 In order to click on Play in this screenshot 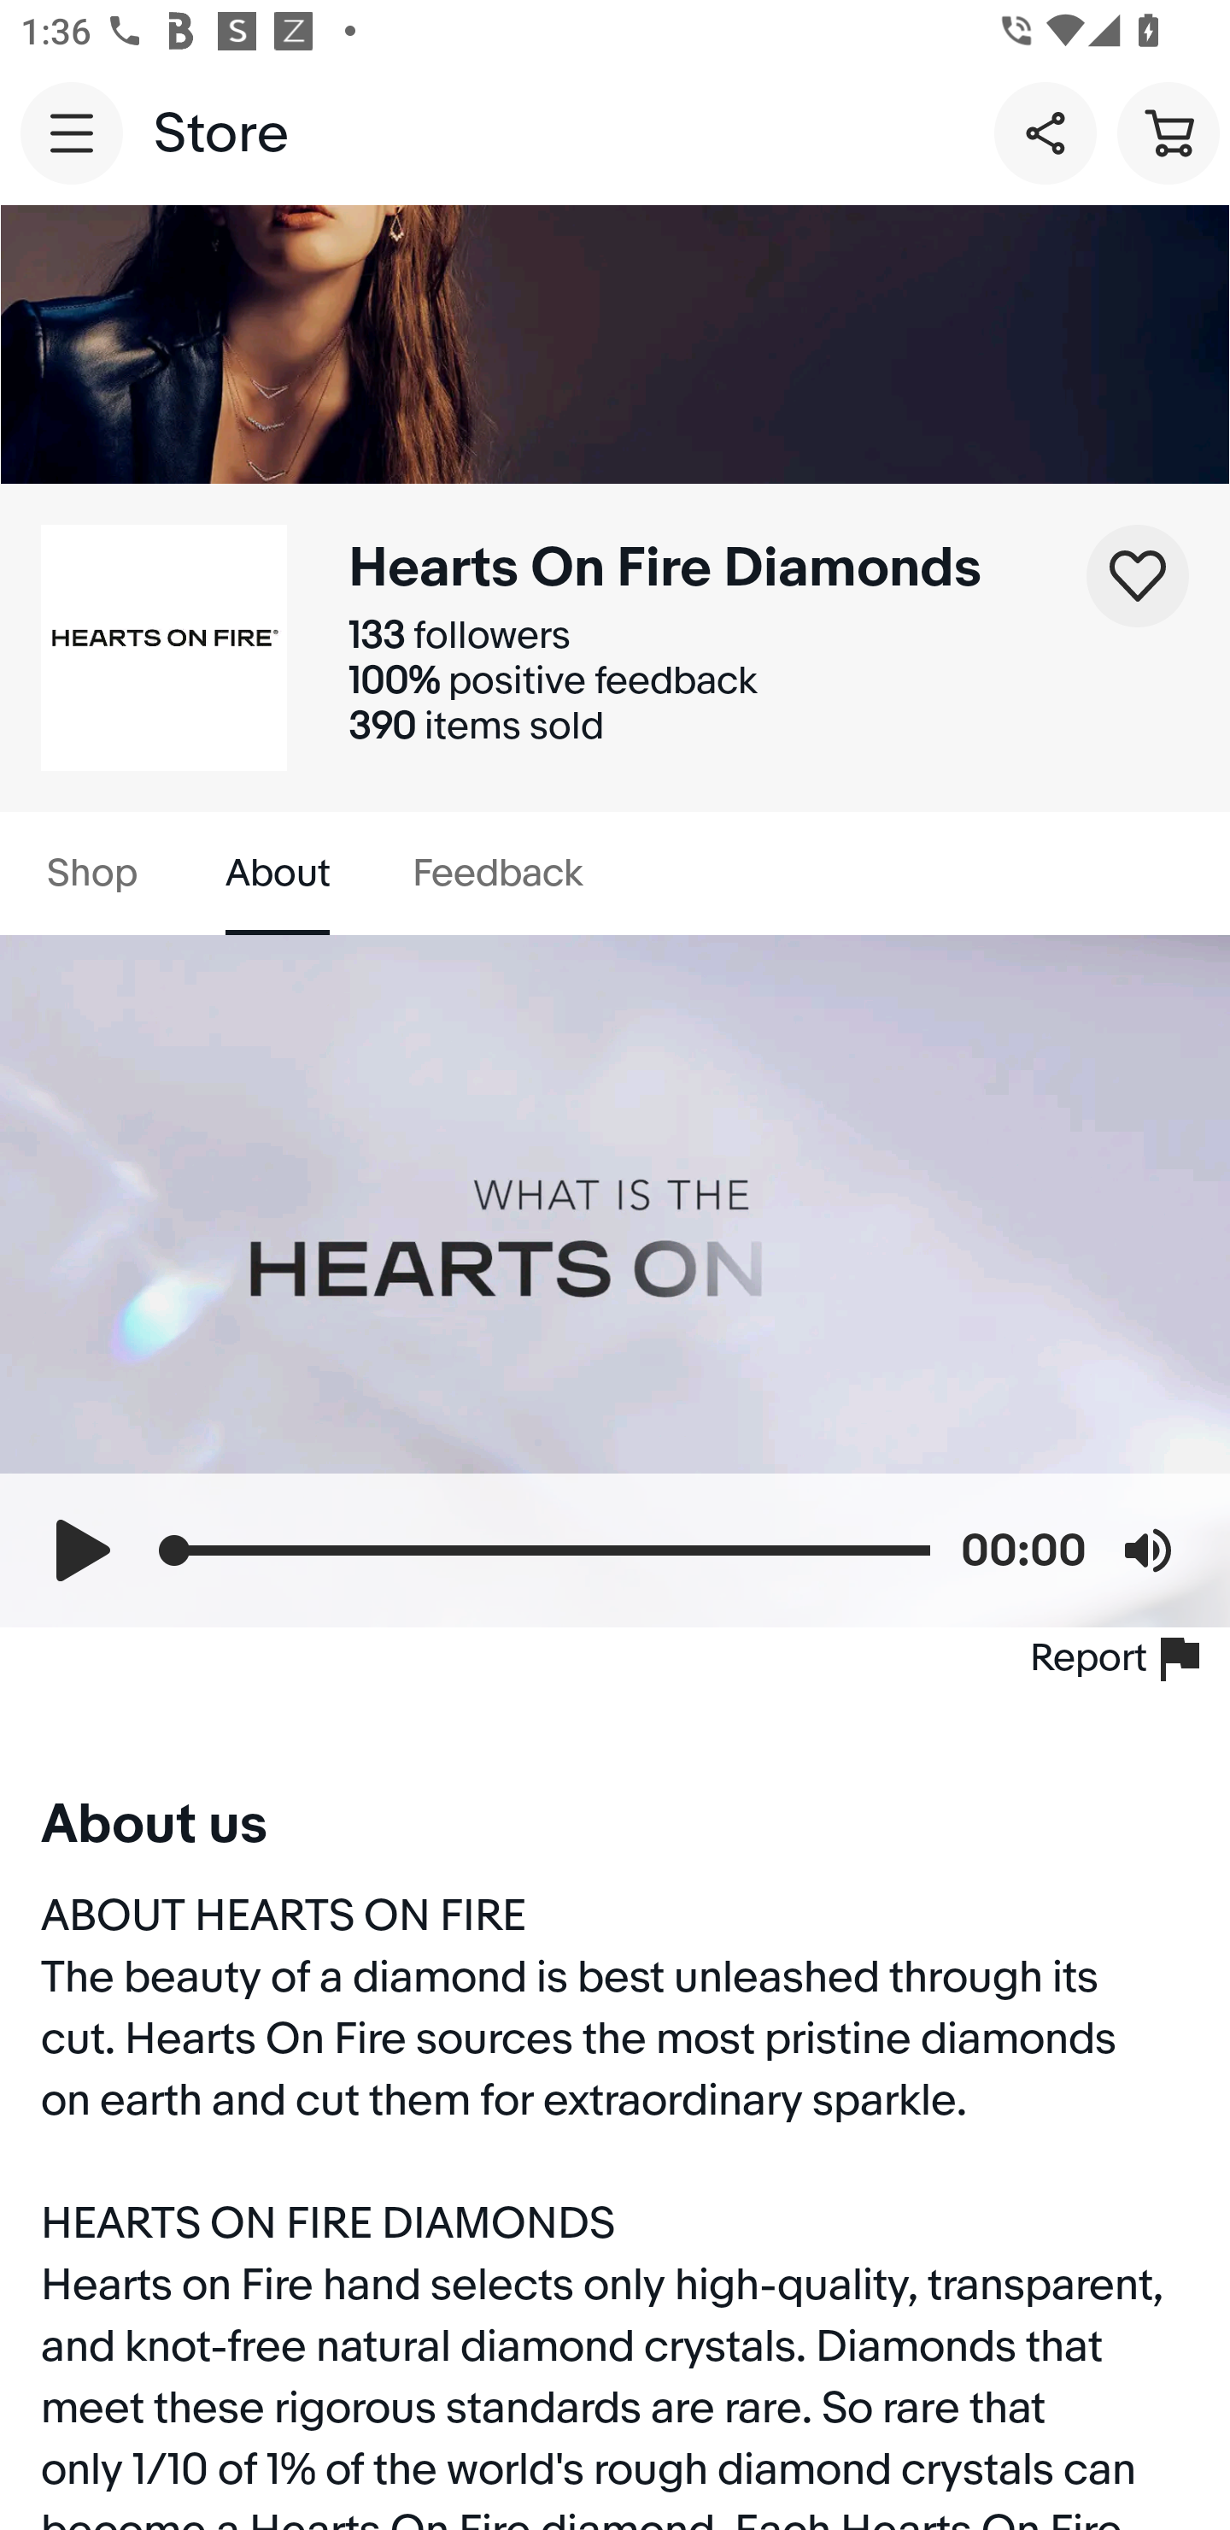, I will do `click(82, 1549)`.